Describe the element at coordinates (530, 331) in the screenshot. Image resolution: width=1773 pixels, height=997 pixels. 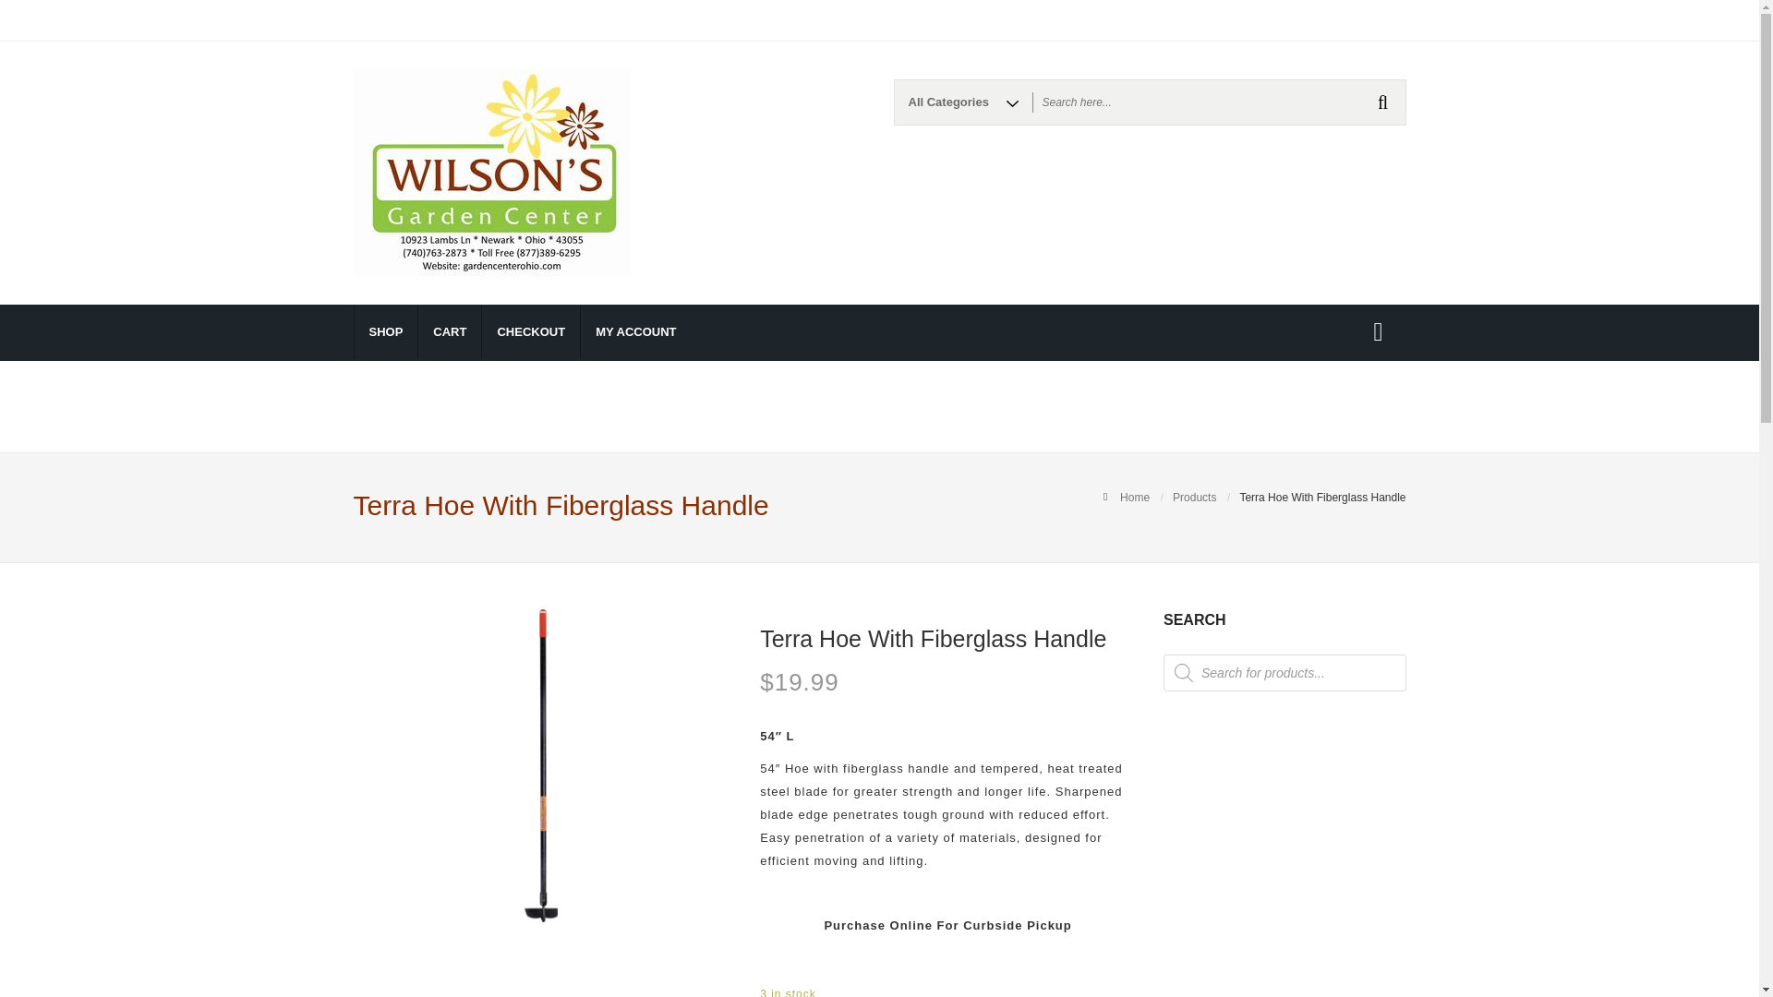
I see `CHECKOUT` at that location.